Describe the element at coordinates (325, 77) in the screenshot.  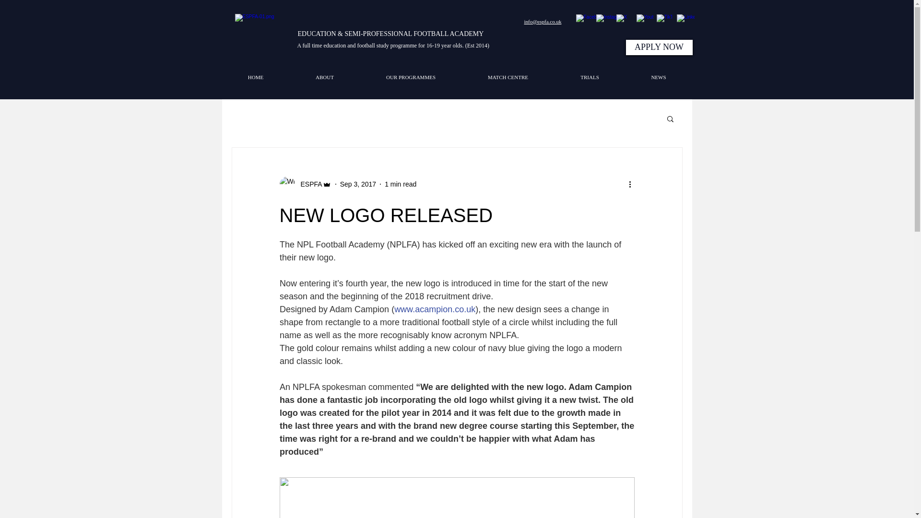
I see `ABOUT` at that location.